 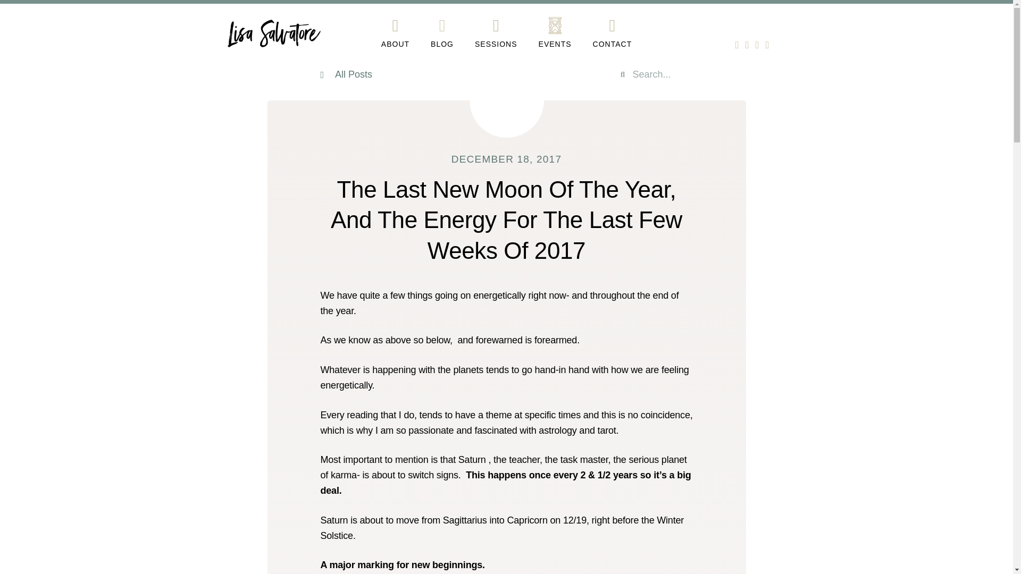 I want to click on CONTACT, so click(x=613, y=44).